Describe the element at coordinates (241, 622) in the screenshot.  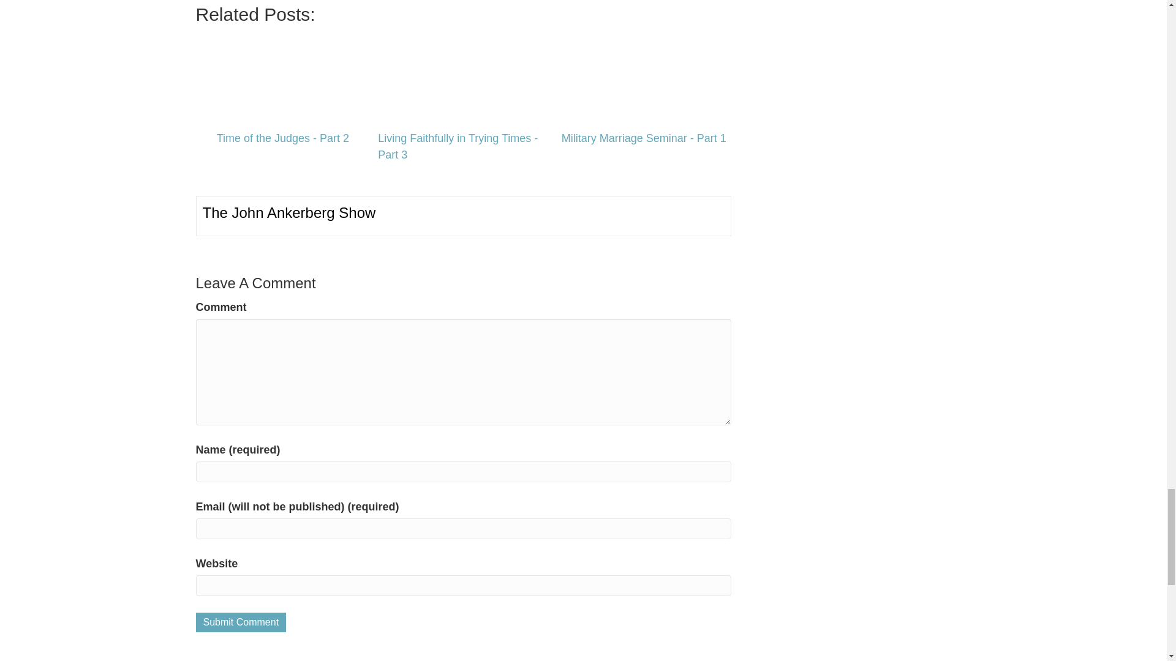
I see `Submit Comment` at that location.